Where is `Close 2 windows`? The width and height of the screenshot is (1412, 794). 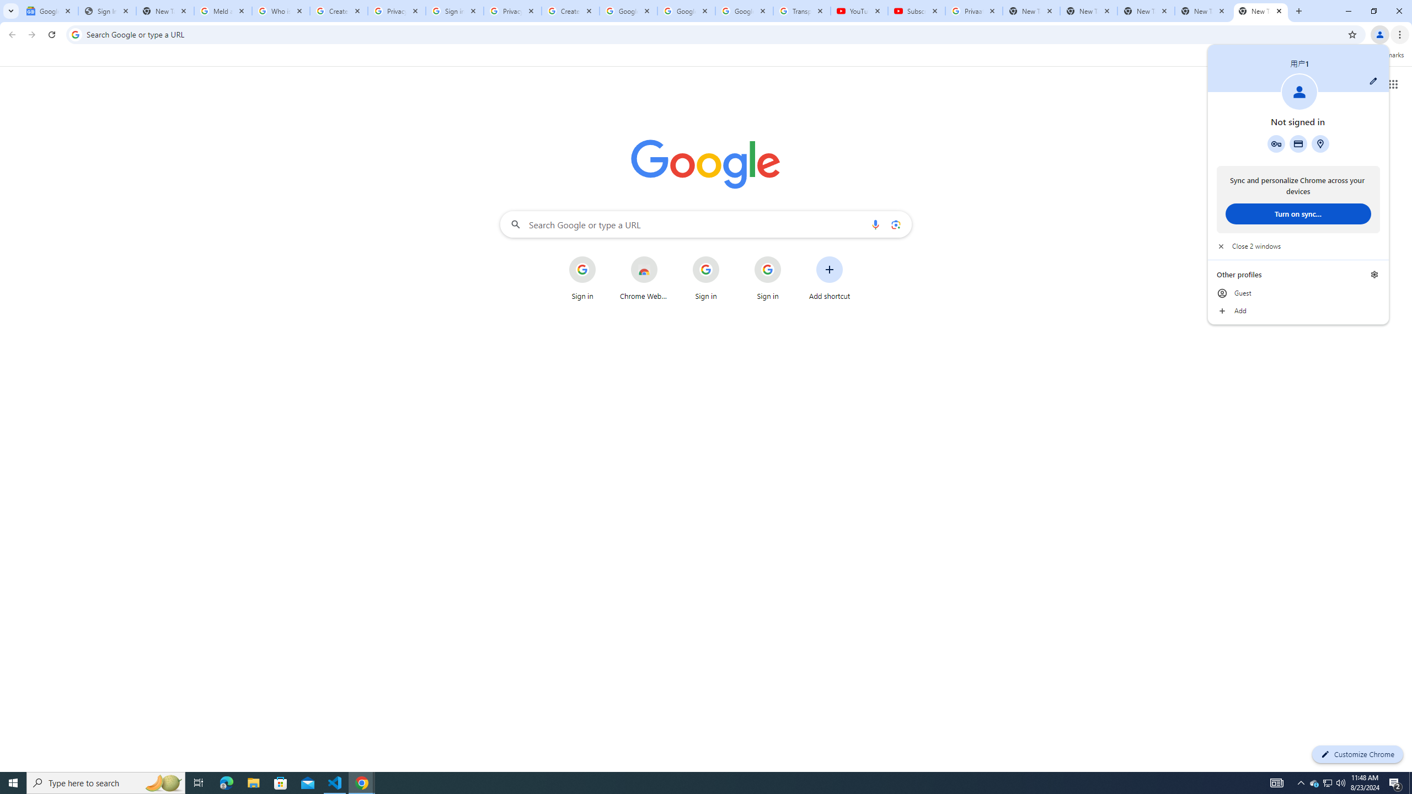
Close 2 windows is located at coordinates (1328, 783).